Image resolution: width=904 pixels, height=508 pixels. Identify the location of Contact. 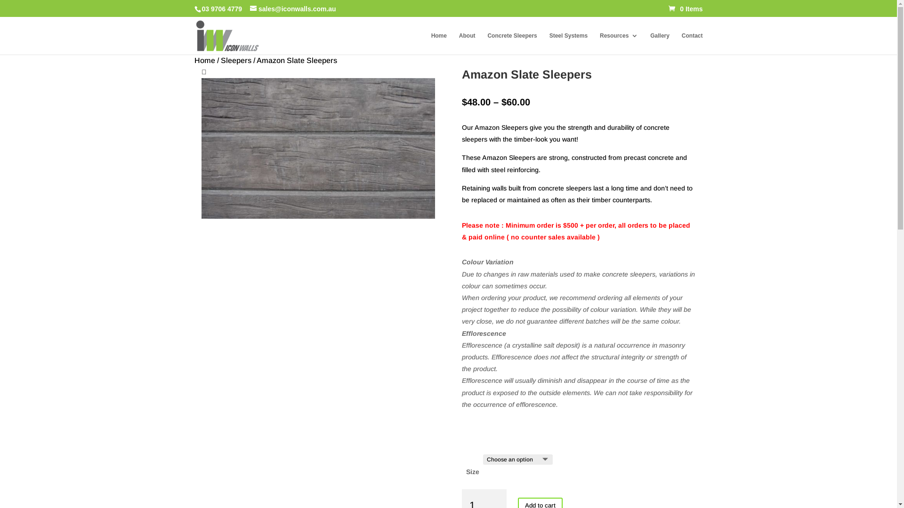
(692, 43).